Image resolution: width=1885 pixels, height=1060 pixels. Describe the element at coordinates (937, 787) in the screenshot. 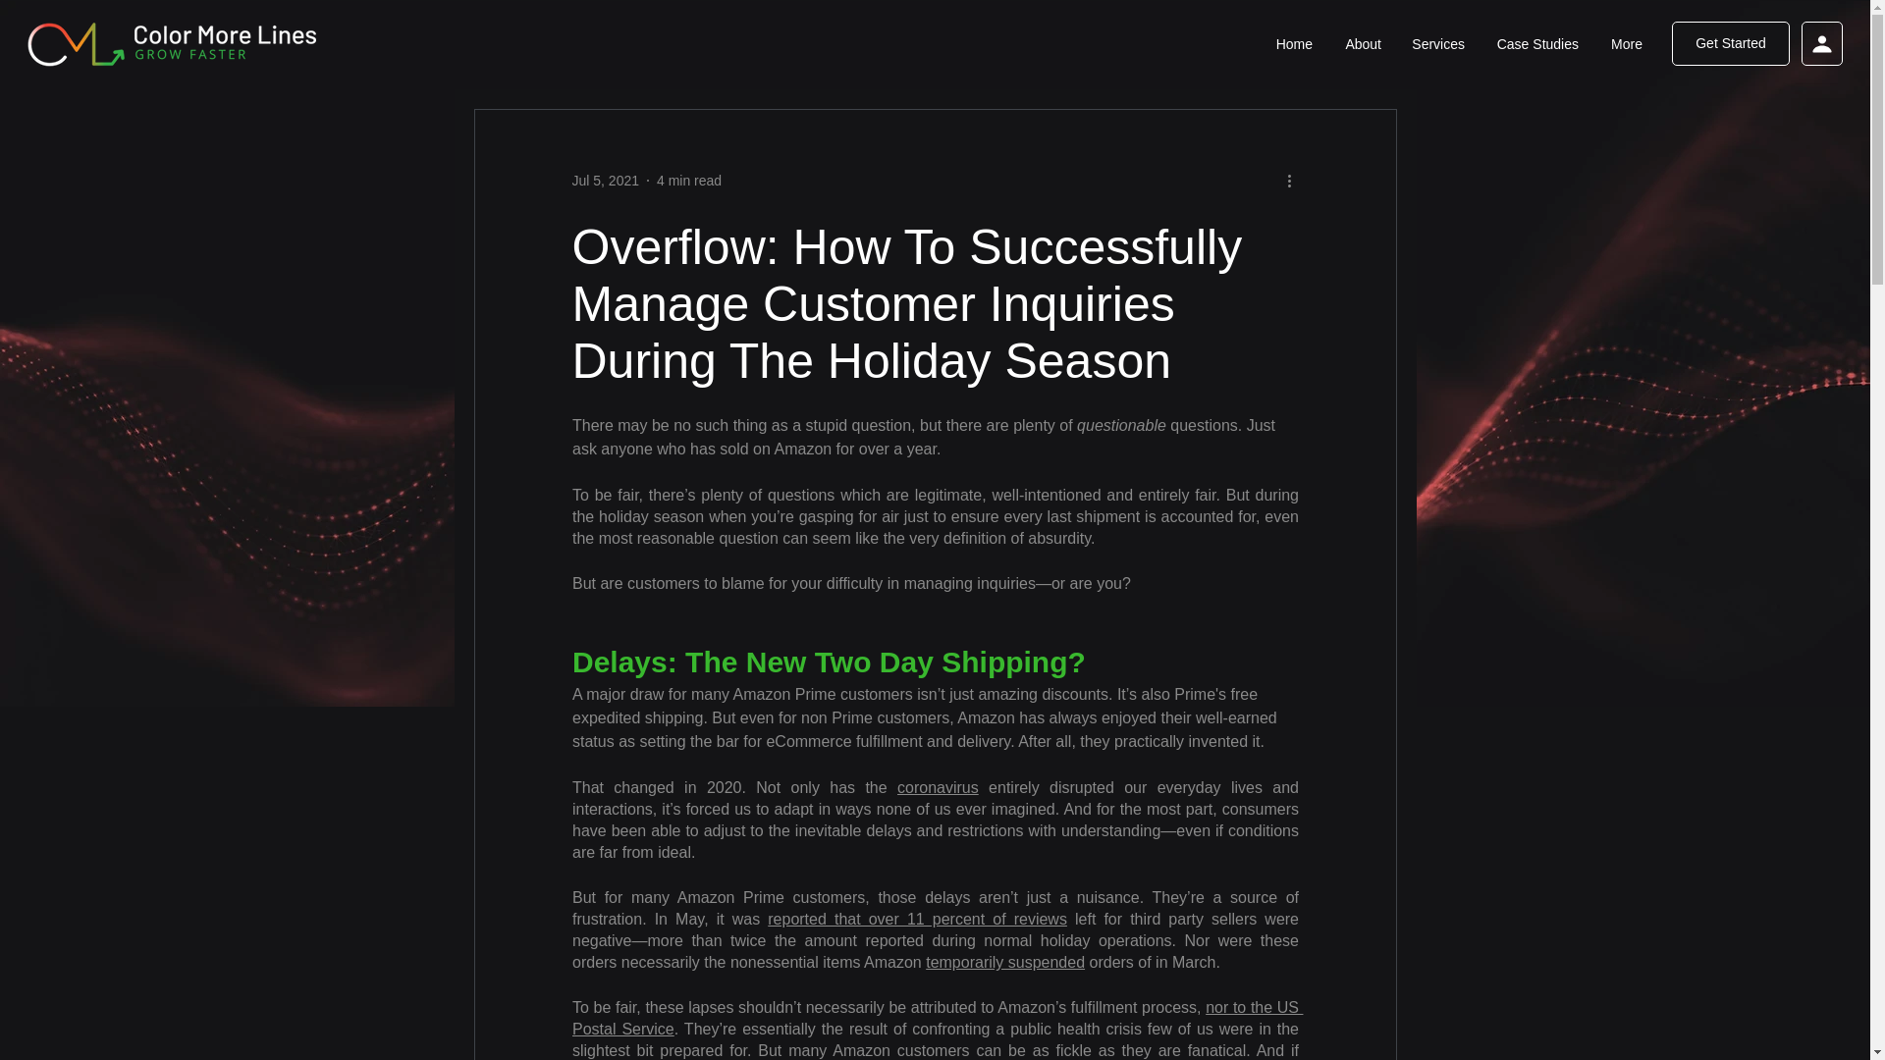

I see `coronavirus` at that location.